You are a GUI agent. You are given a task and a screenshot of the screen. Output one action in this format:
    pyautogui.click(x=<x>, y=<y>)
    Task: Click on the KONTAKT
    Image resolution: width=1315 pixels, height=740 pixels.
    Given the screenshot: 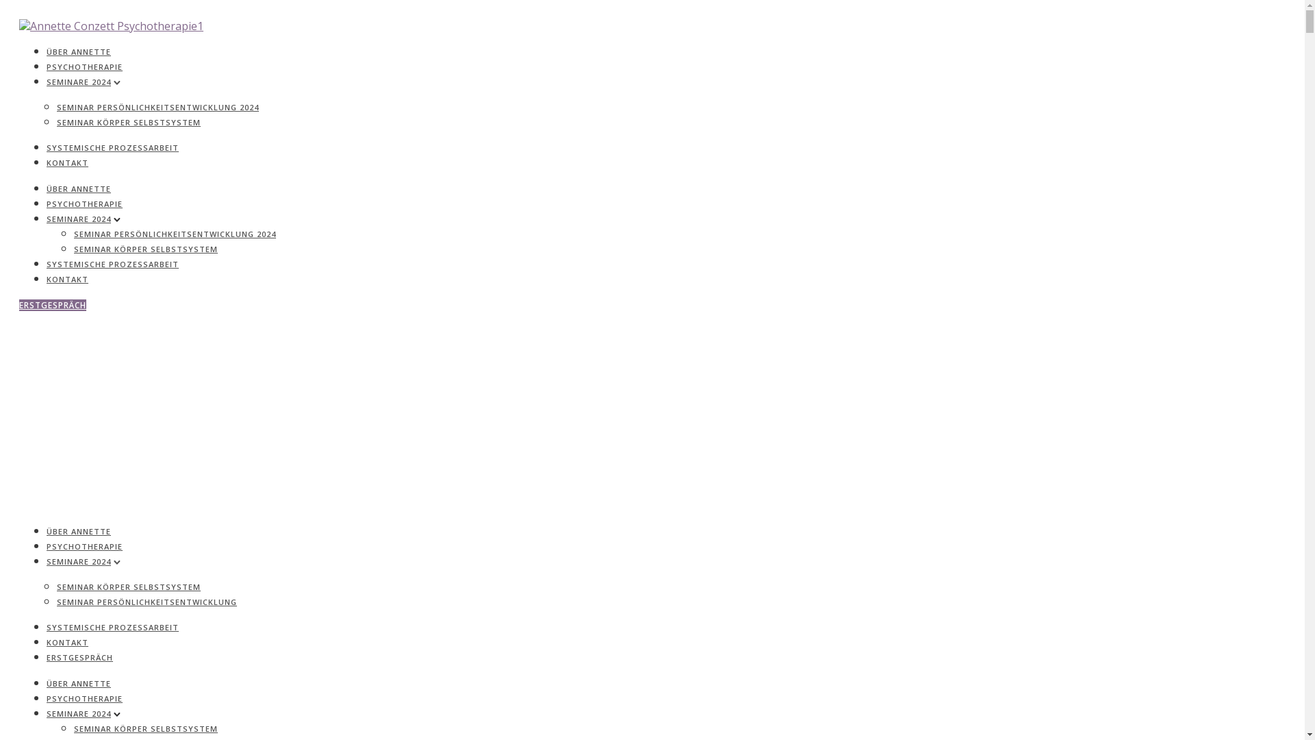 What is the action you would take?
    pyautogui.click(x=67, y=163)
    